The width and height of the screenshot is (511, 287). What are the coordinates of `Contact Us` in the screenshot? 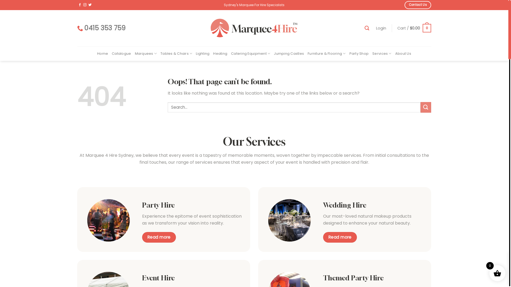 It's located at (418, 5).